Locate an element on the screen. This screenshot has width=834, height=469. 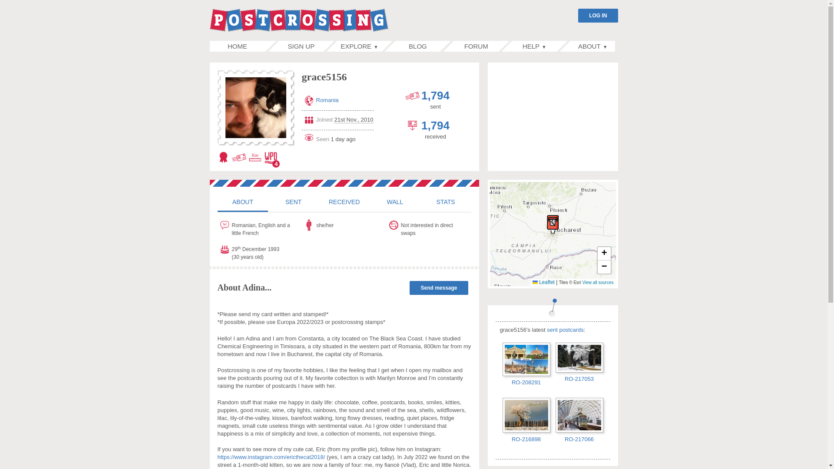
SENT is located at coordinates (293, 201).